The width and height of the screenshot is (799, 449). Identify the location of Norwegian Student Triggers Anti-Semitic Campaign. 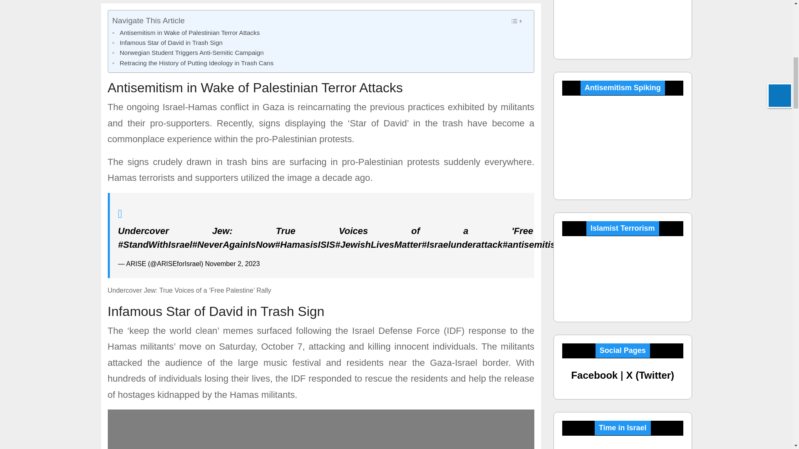
(188, 52).